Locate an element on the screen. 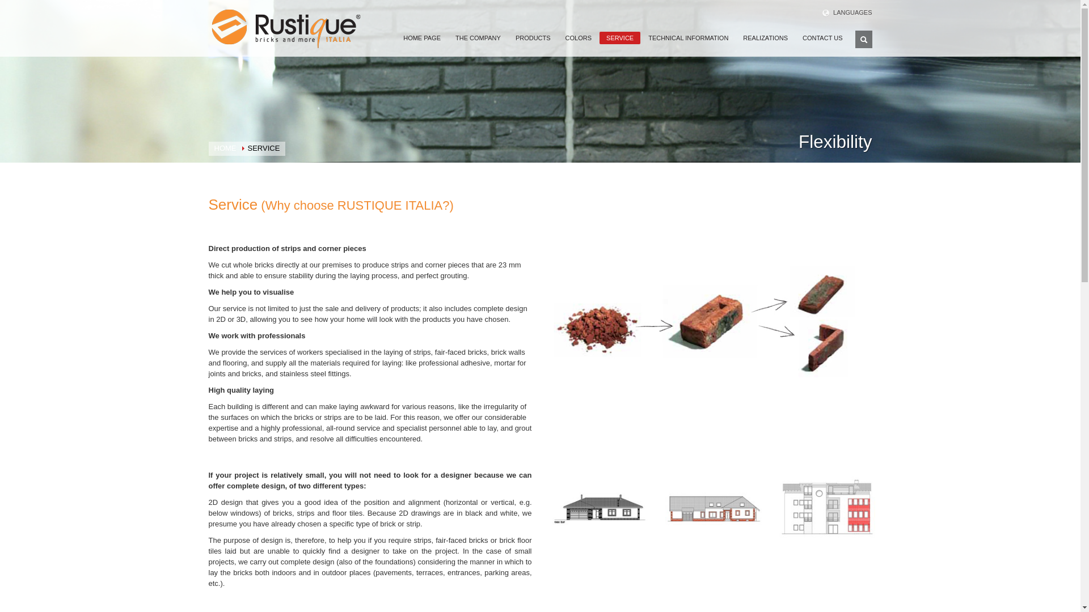 The height and width of the screenshot is (612, 1089). RustiqueItalia - Home is located at coordinates (286, 29).